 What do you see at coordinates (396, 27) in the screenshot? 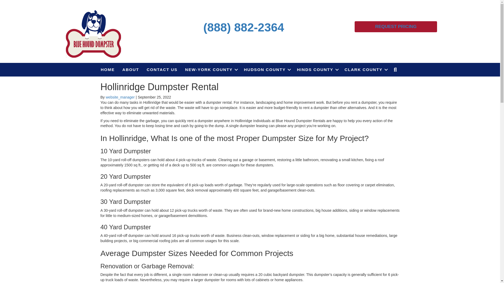
I see `REQUEST PRICING` at bounding box center [396, 27].